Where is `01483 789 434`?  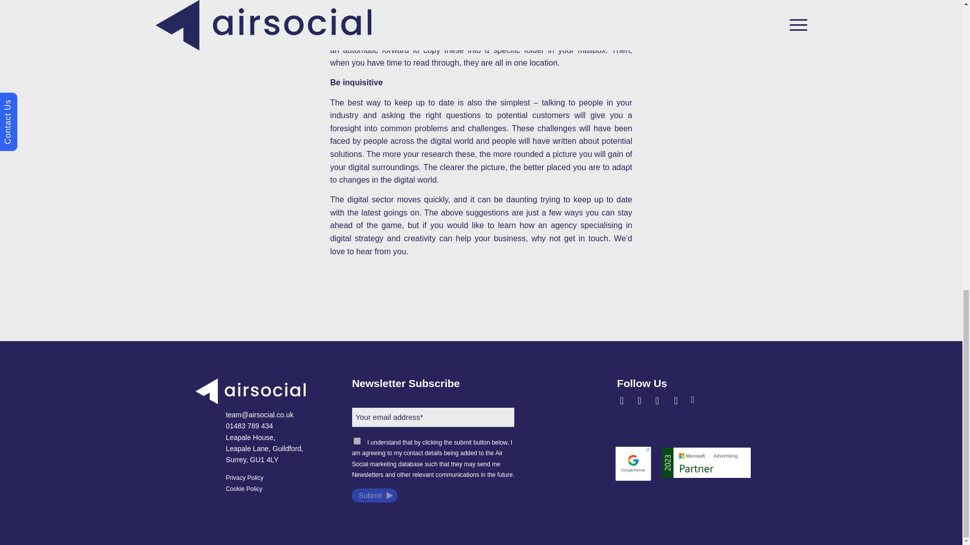
01483 789 434 is located at coordinates (249, 426).